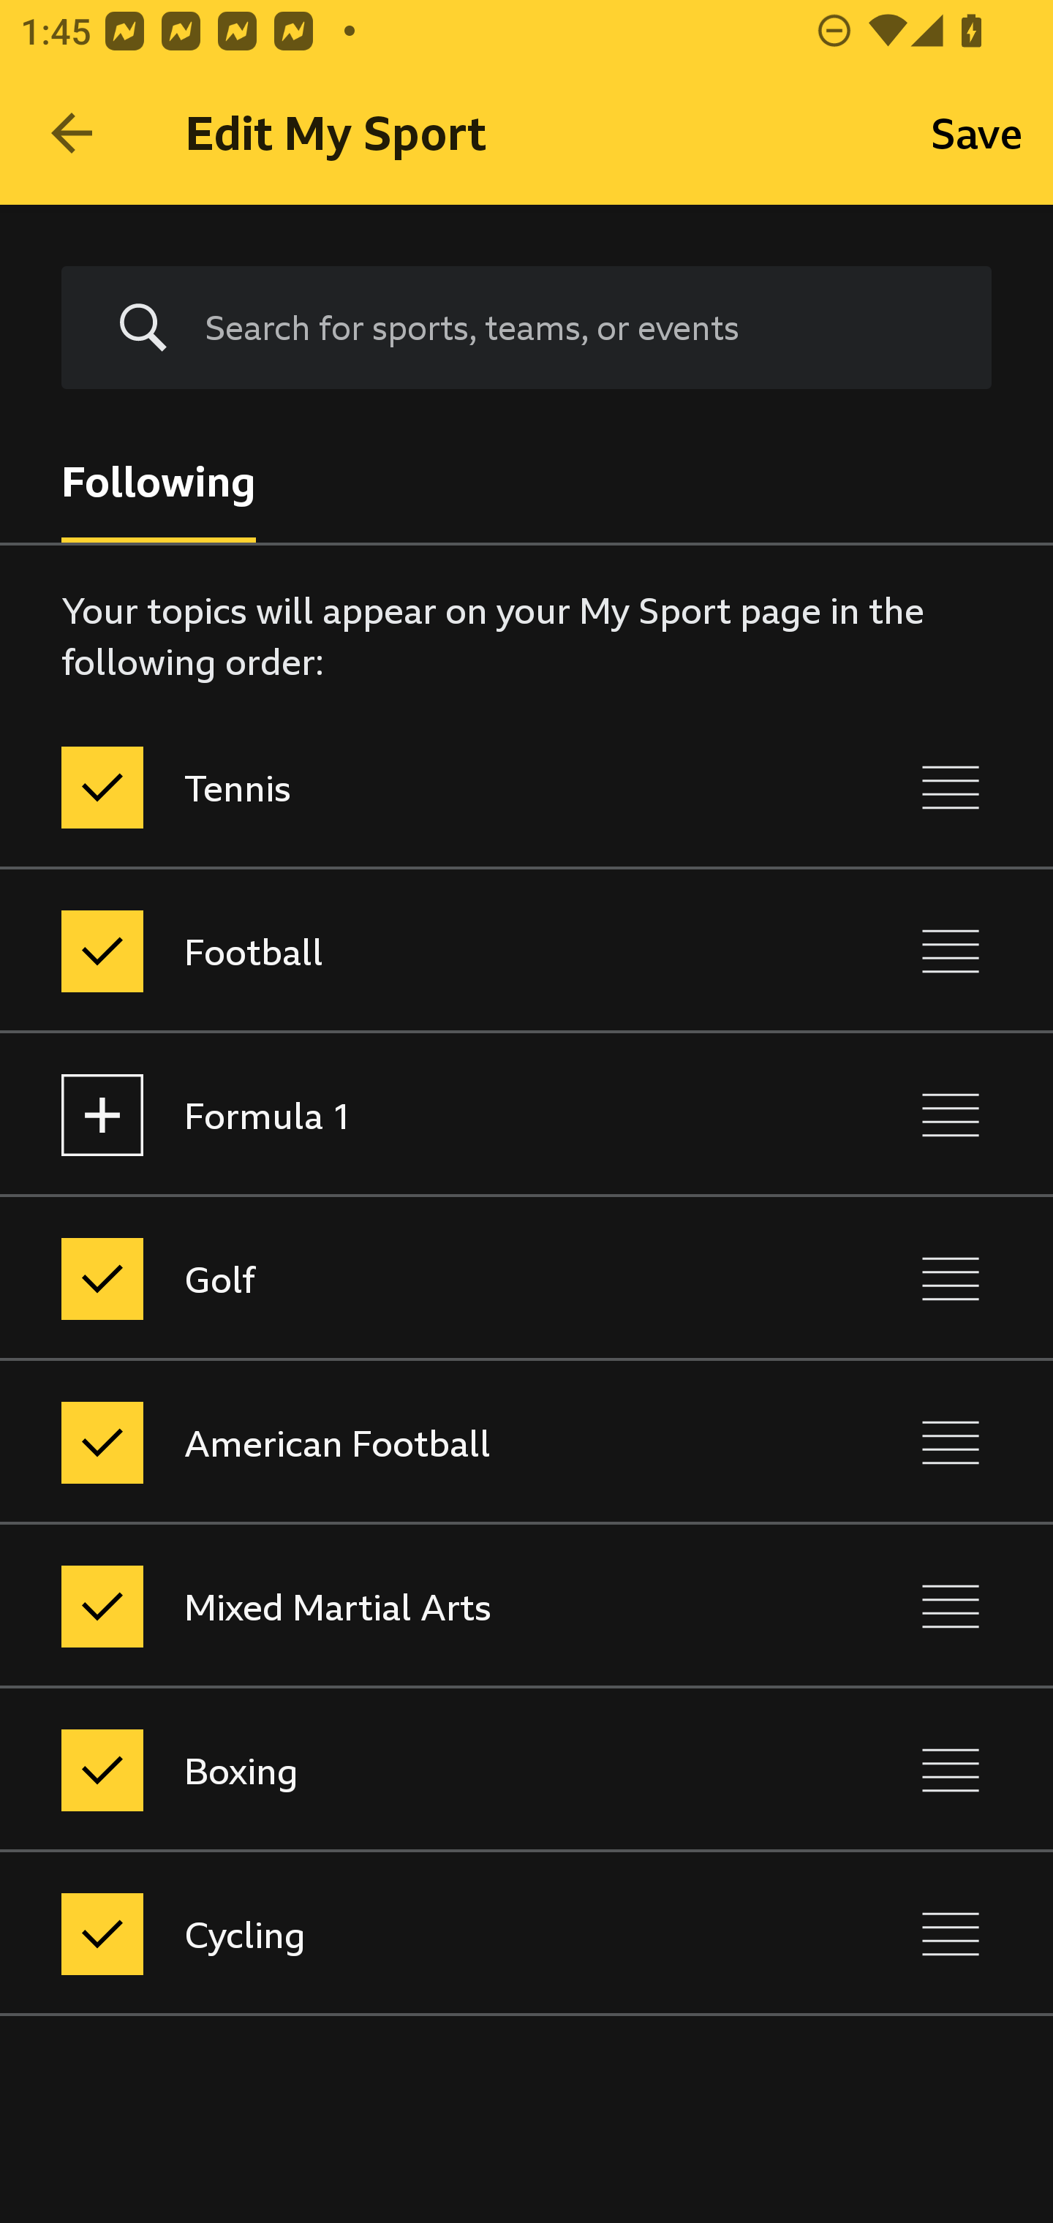 The height and width of the screenshot is (2223, 1053). What do you see at coordinates (404, 1278) in the screenshot?
I see `Golf` at bounding box center [404, 1278].